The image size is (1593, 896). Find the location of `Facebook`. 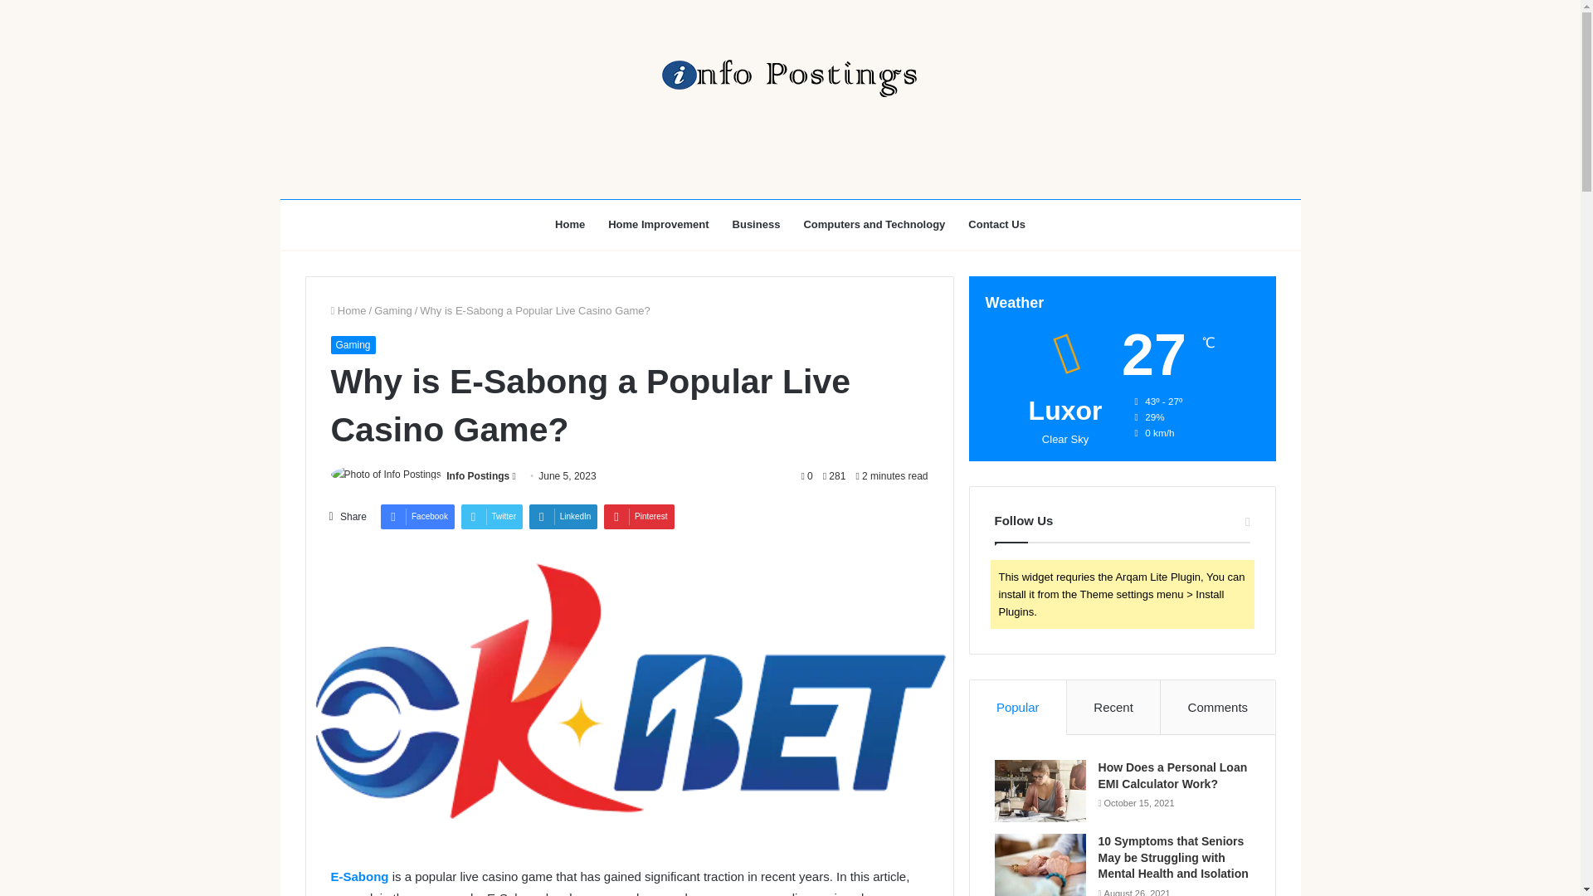

Facebook is located at coordinates (417, 517).